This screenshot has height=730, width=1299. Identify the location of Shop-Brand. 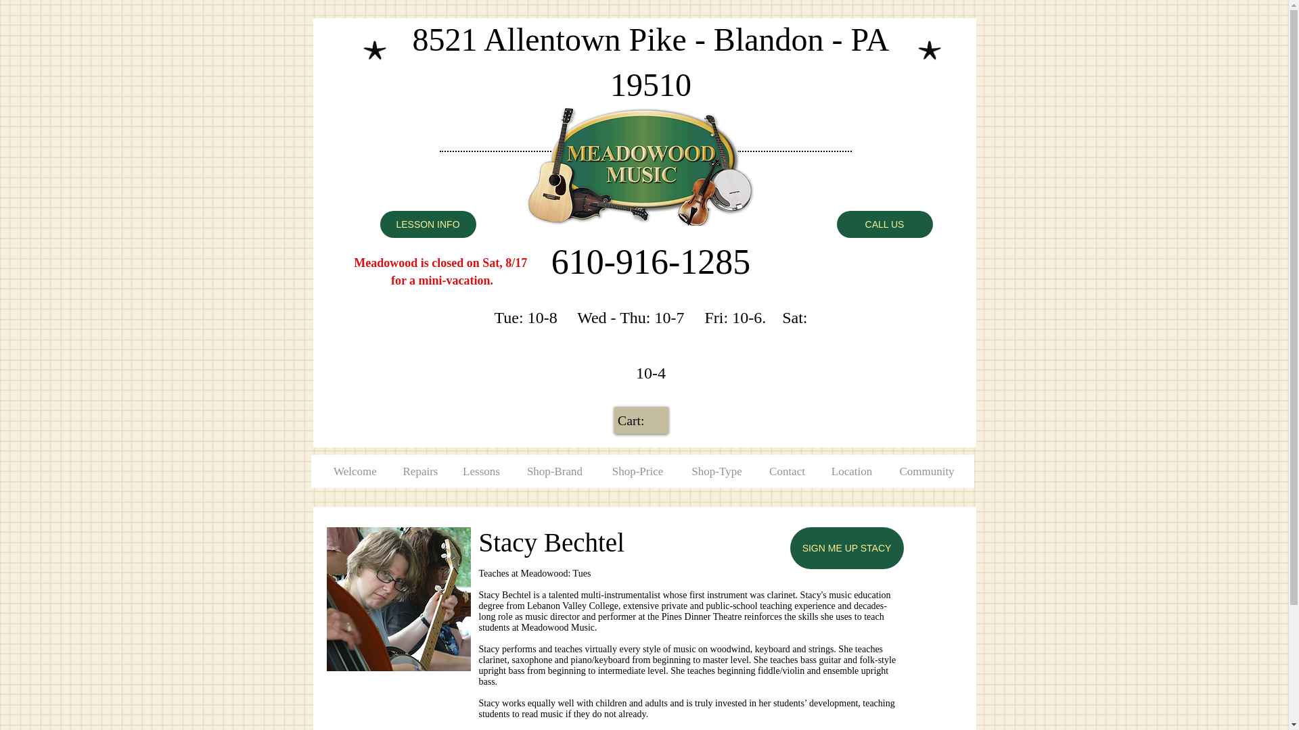
(555, 471).